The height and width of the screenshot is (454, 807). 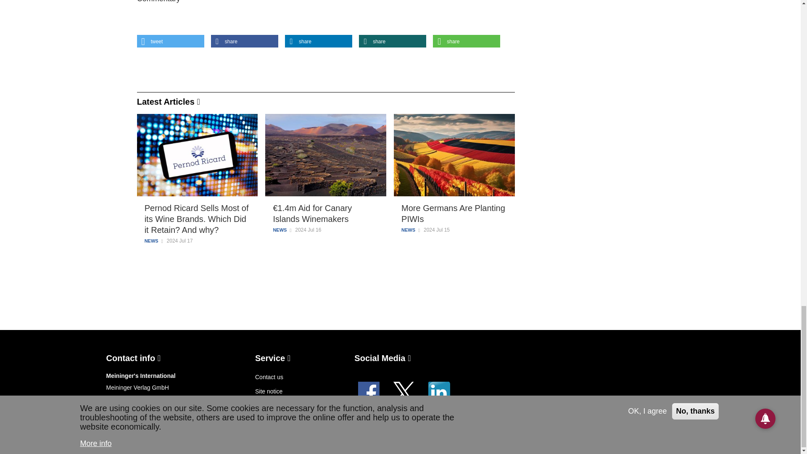 What do you see at coordinates (467, 41) in the screenshot?
I see `share` at bounding box center [467, 41].